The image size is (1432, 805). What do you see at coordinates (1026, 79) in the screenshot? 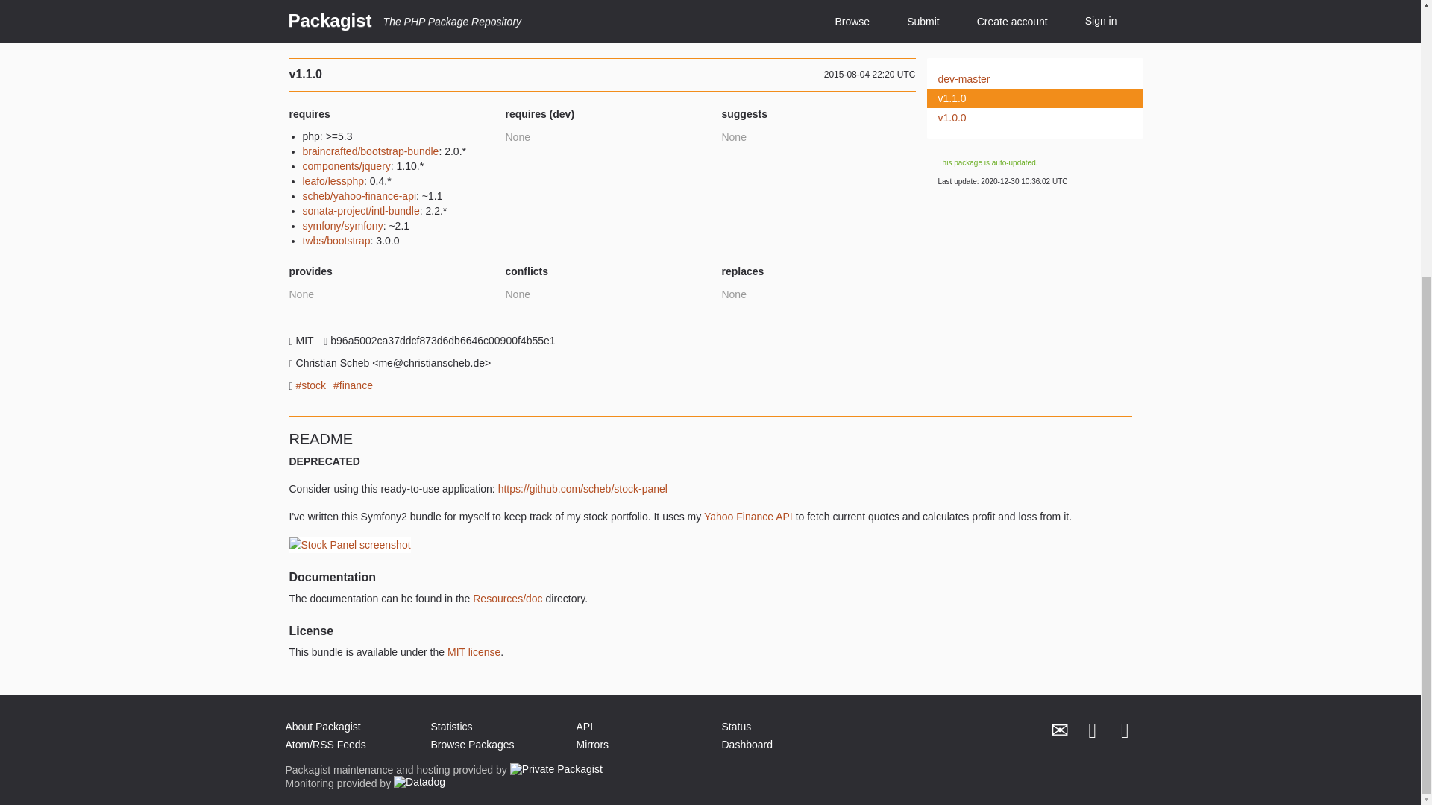
I see `dev-master` at bounding box center [1026, 79].